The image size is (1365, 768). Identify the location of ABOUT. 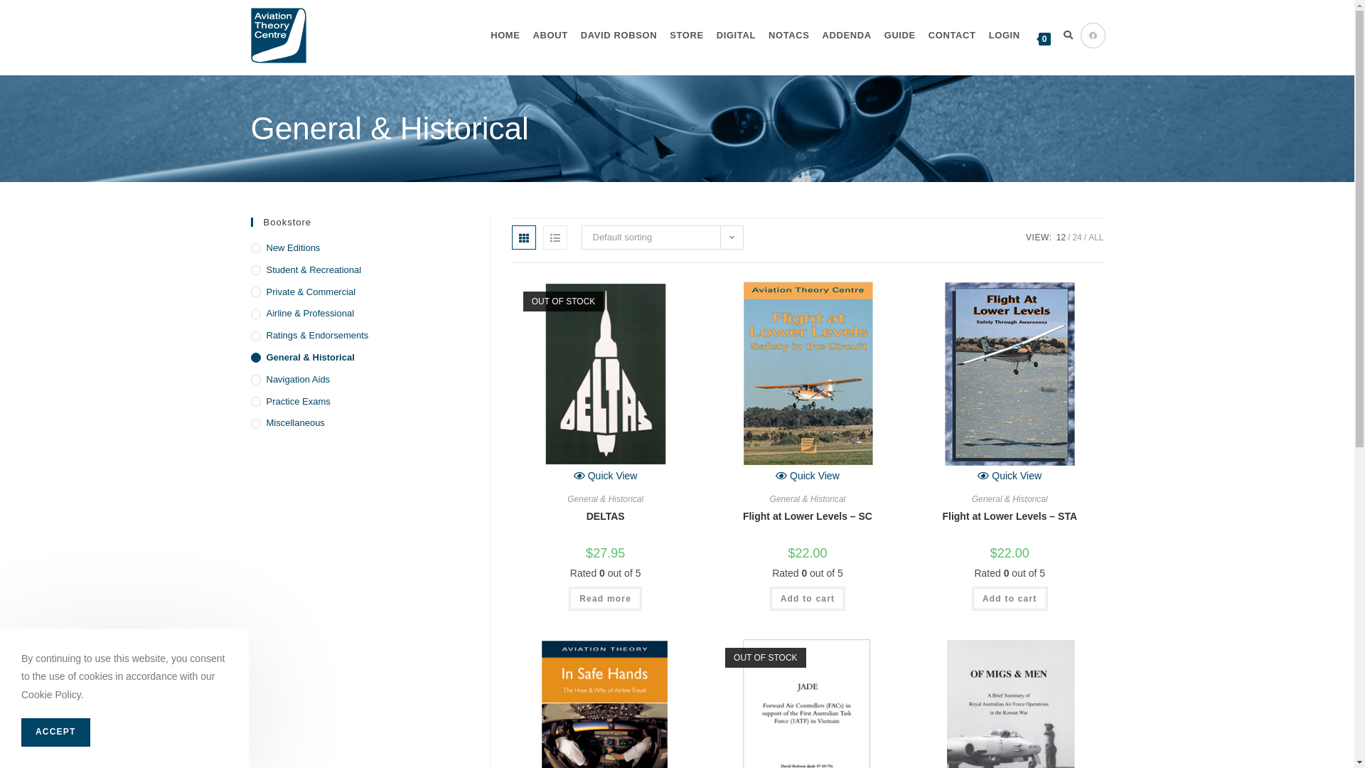
(550, 36).